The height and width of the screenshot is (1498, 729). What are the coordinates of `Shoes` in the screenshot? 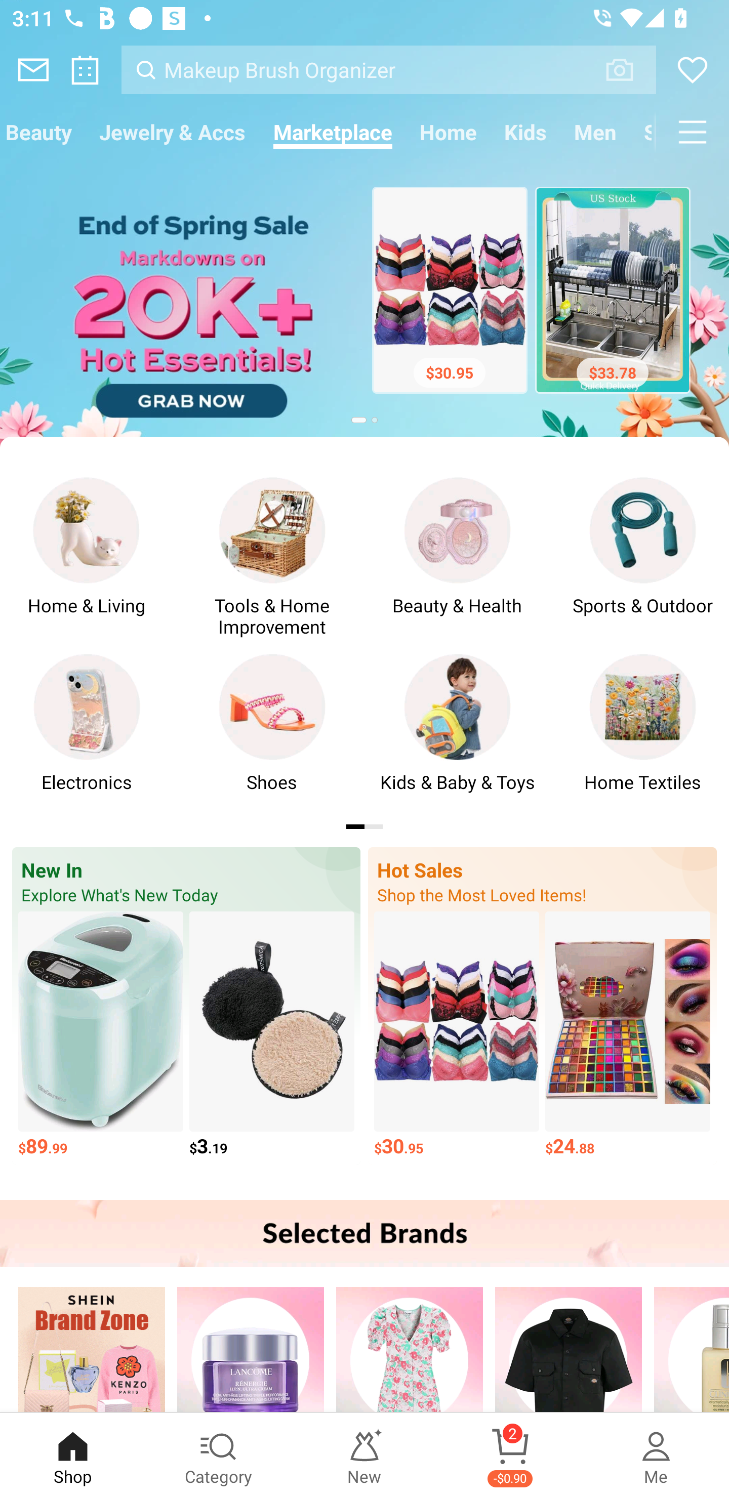 It's located at (271, 732).